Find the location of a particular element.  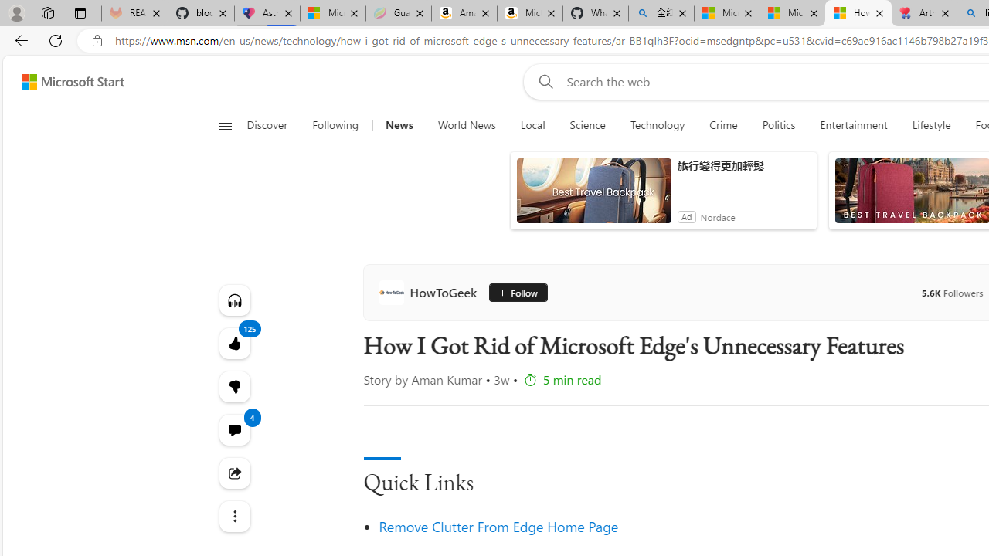

Remove Clutter From Edge Home Page is located at coordinates (499, 527).